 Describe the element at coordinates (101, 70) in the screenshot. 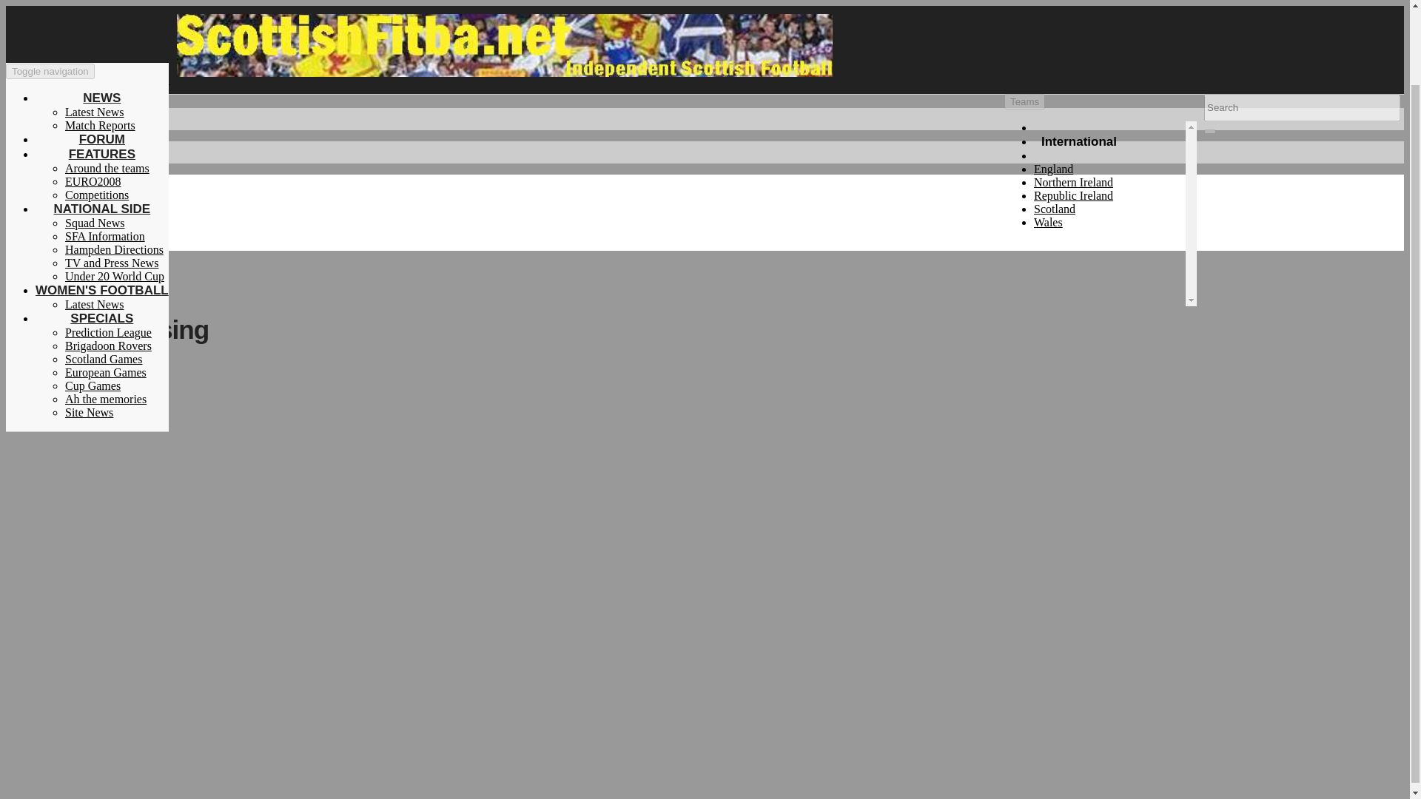

I see `FEATURES` at that location.